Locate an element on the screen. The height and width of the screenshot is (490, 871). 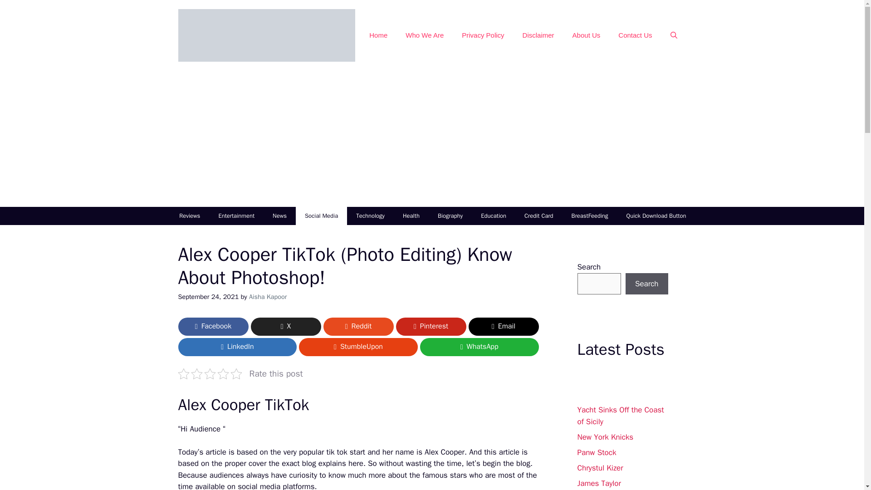
WhatsApp is located at coordinates (479, 347).